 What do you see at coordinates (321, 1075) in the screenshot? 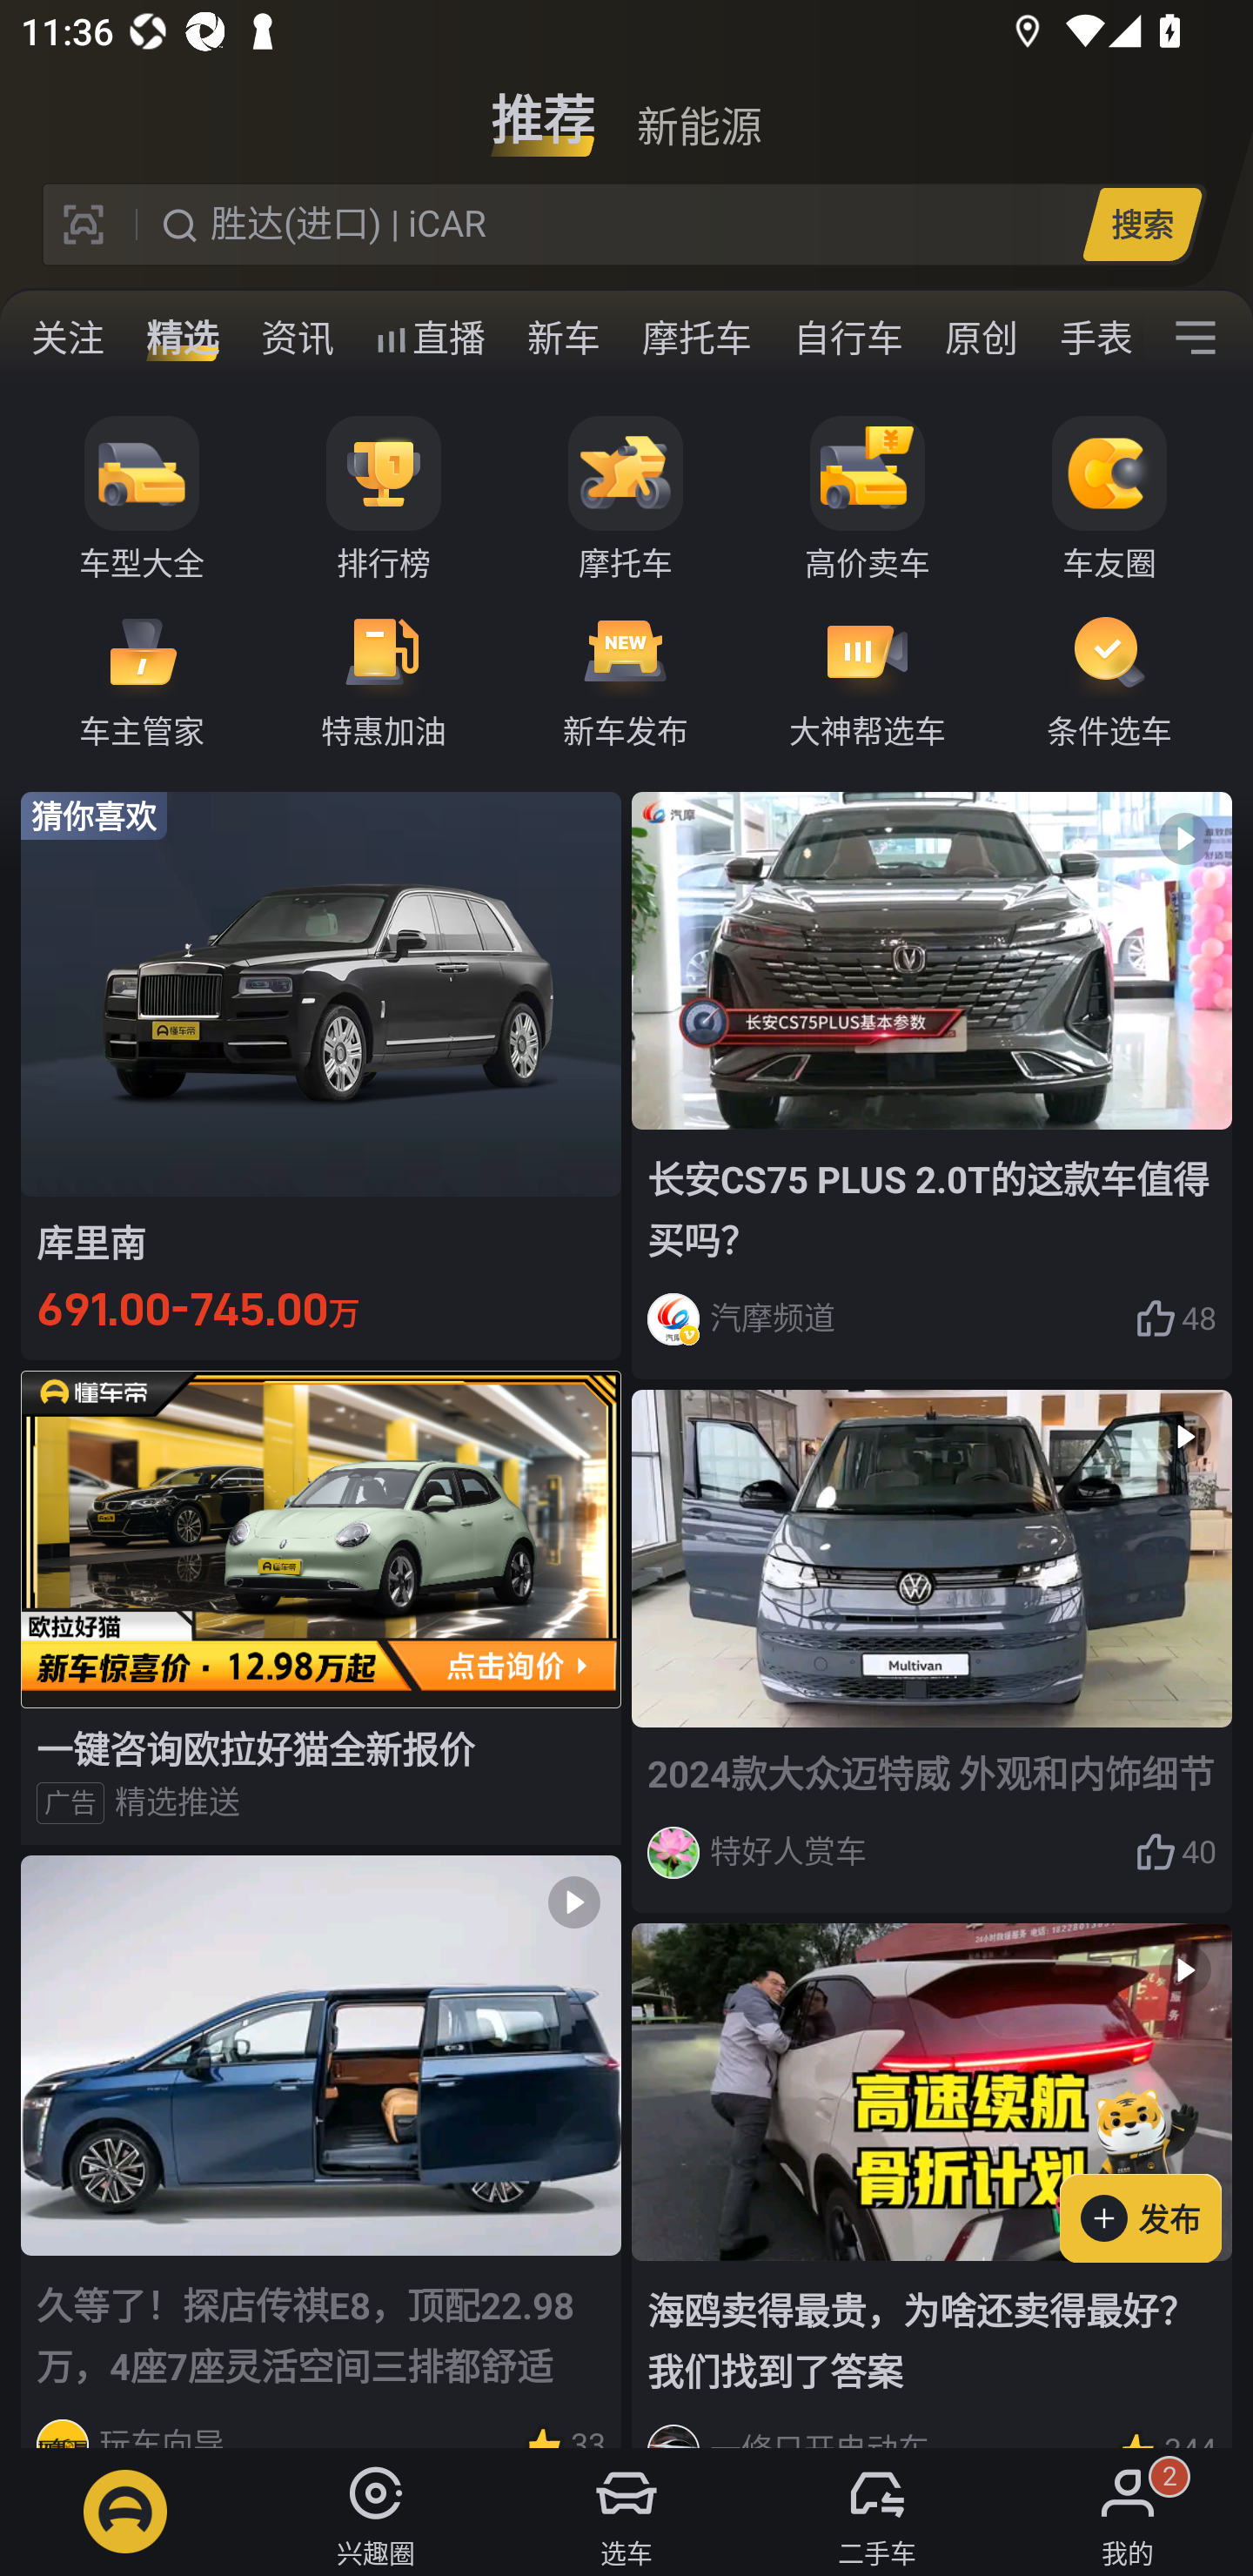
I see `猜你喜欢 库里南 691.00-745.00万` at bounding box center [321, 1075].